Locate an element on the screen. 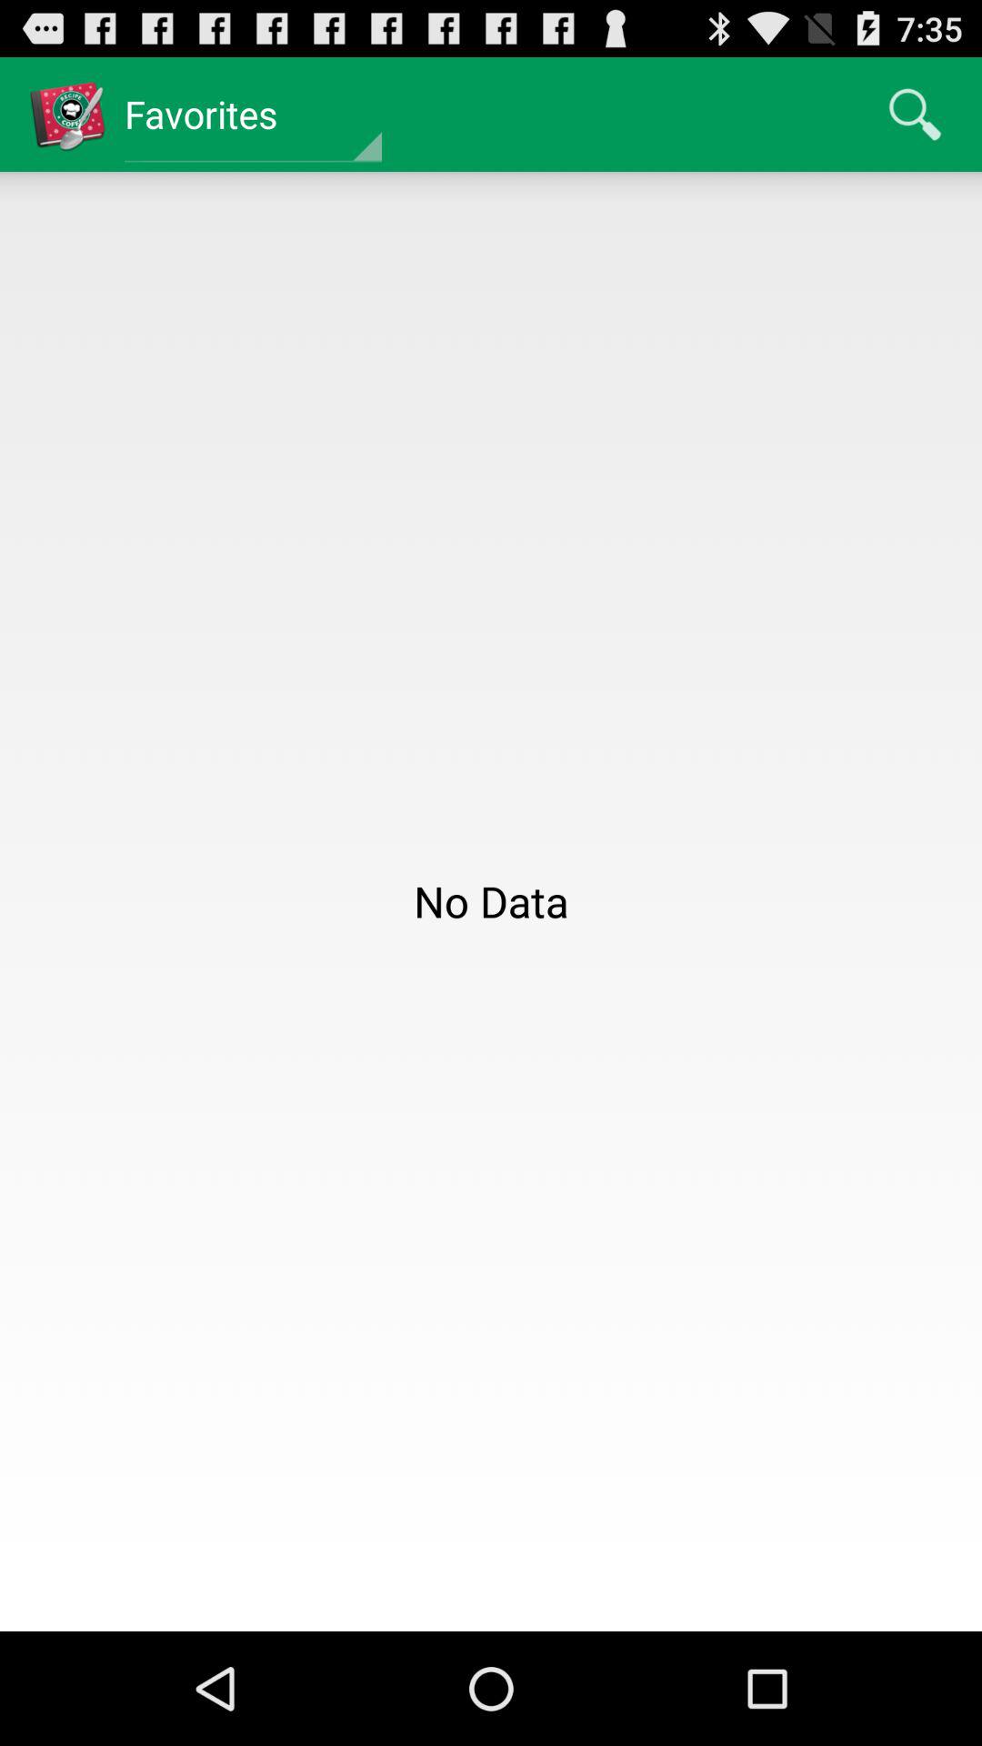 Image resolution: width=982 pixels, height=1746 pixels. select the icon next to the favorites is located at coordinates (915, 115).